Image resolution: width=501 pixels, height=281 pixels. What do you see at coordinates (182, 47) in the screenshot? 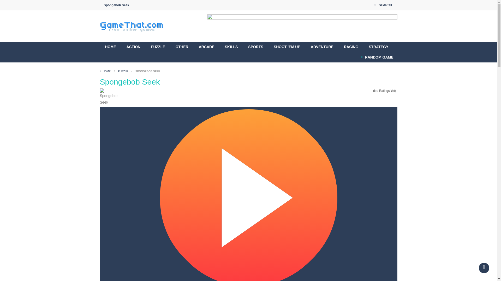
I see `OTHER` at bounding box center [182, 47].